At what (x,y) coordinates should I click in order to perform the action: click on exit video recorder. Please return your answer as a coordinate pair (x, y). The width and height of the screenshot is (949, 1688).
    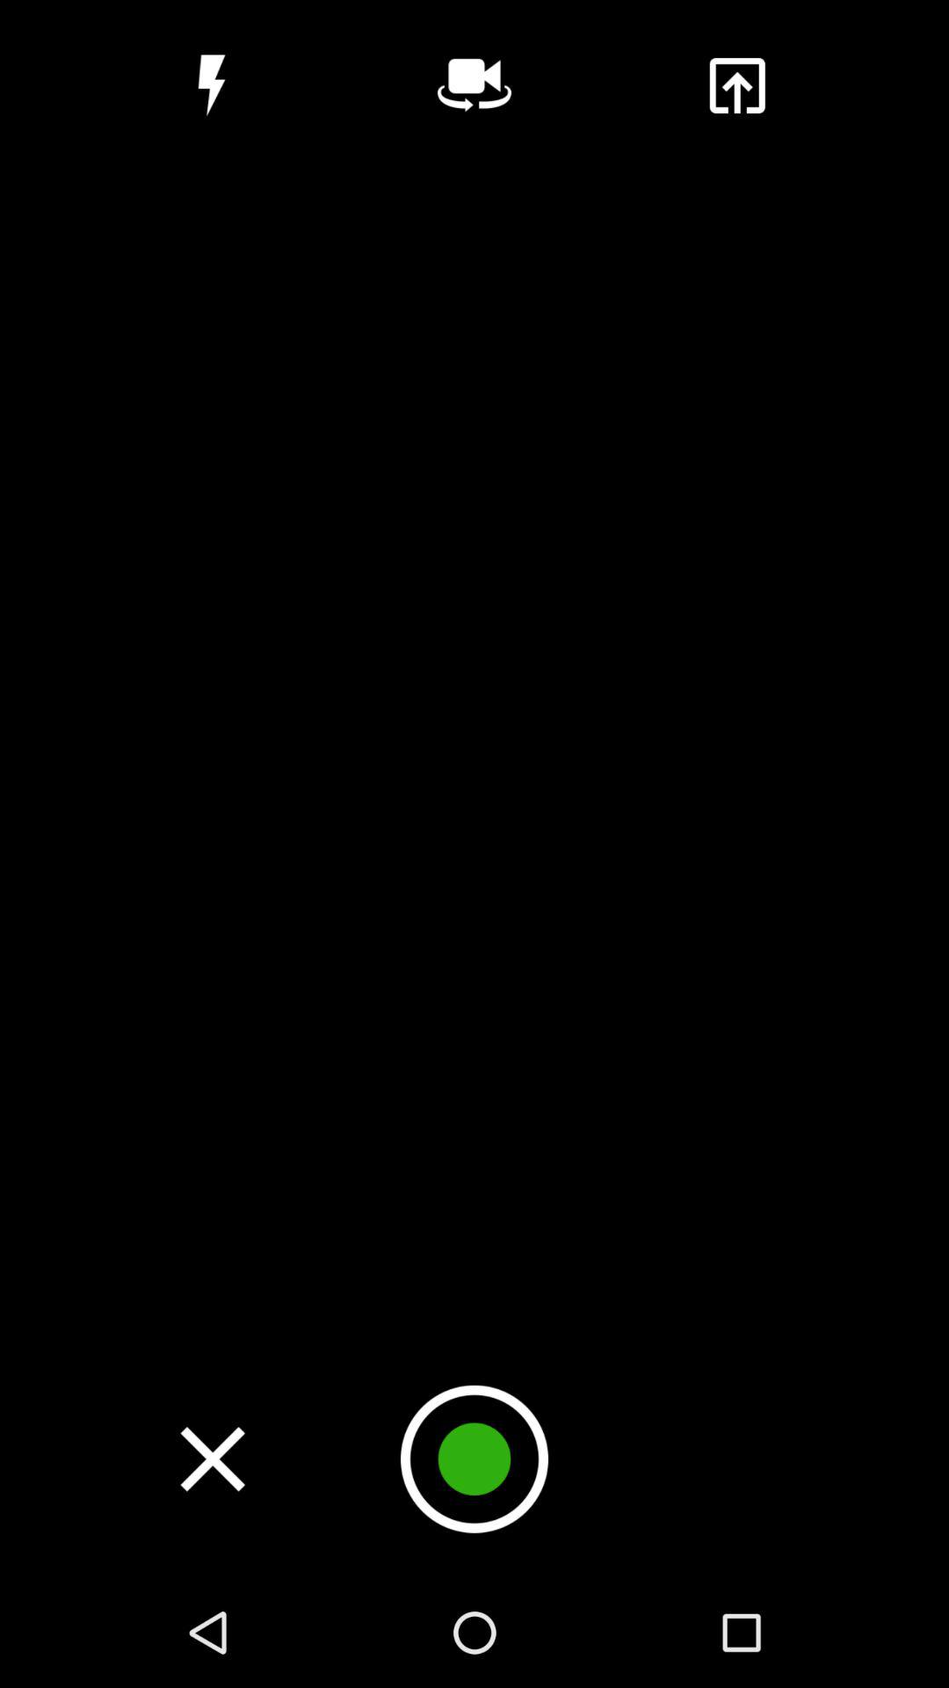
    Looking at the image, I should click on (213, 1459).